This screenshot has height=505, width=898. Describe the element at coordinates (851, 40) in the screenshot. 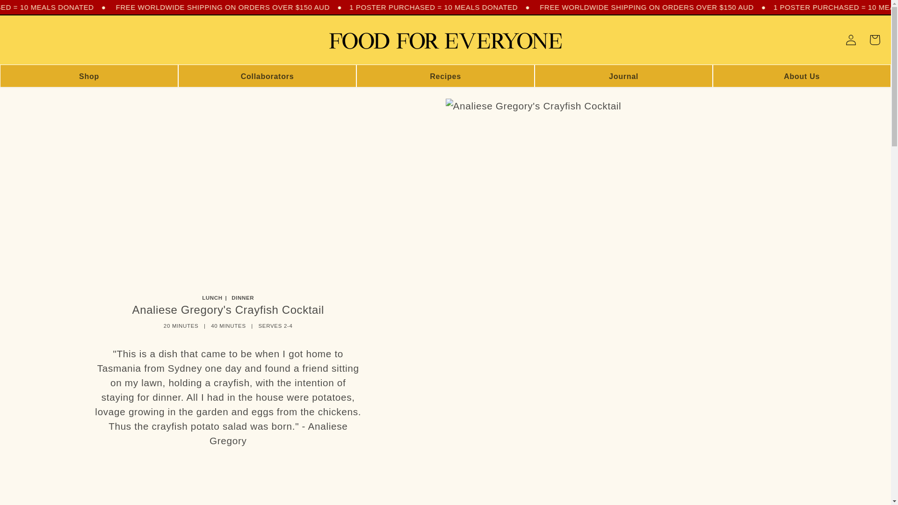

I see `Log in` at that location.